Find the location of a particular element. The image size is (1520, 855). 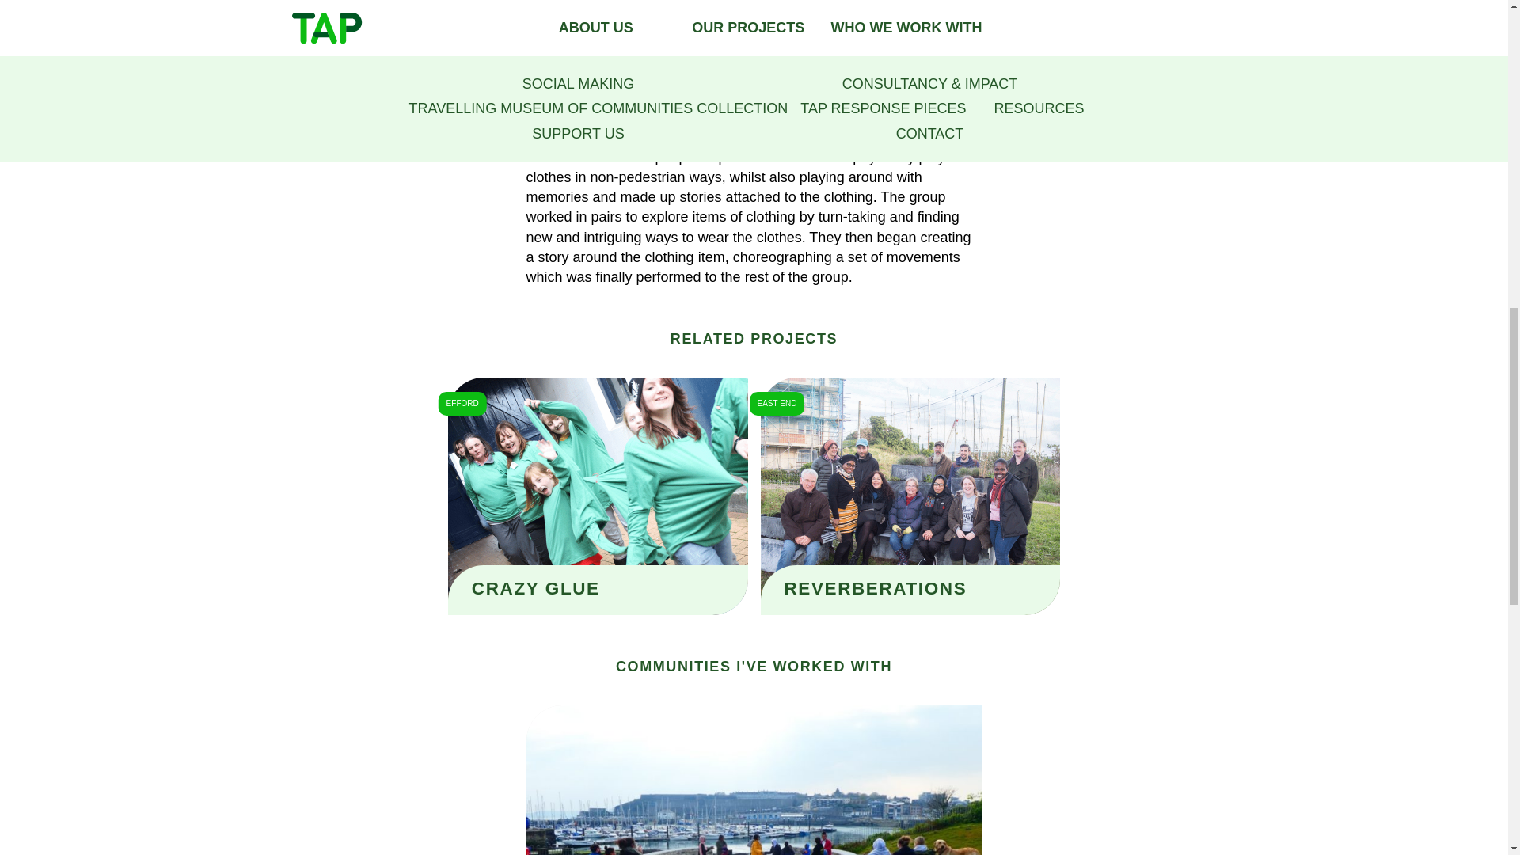

EAST END is located at coordinates (777, 403).